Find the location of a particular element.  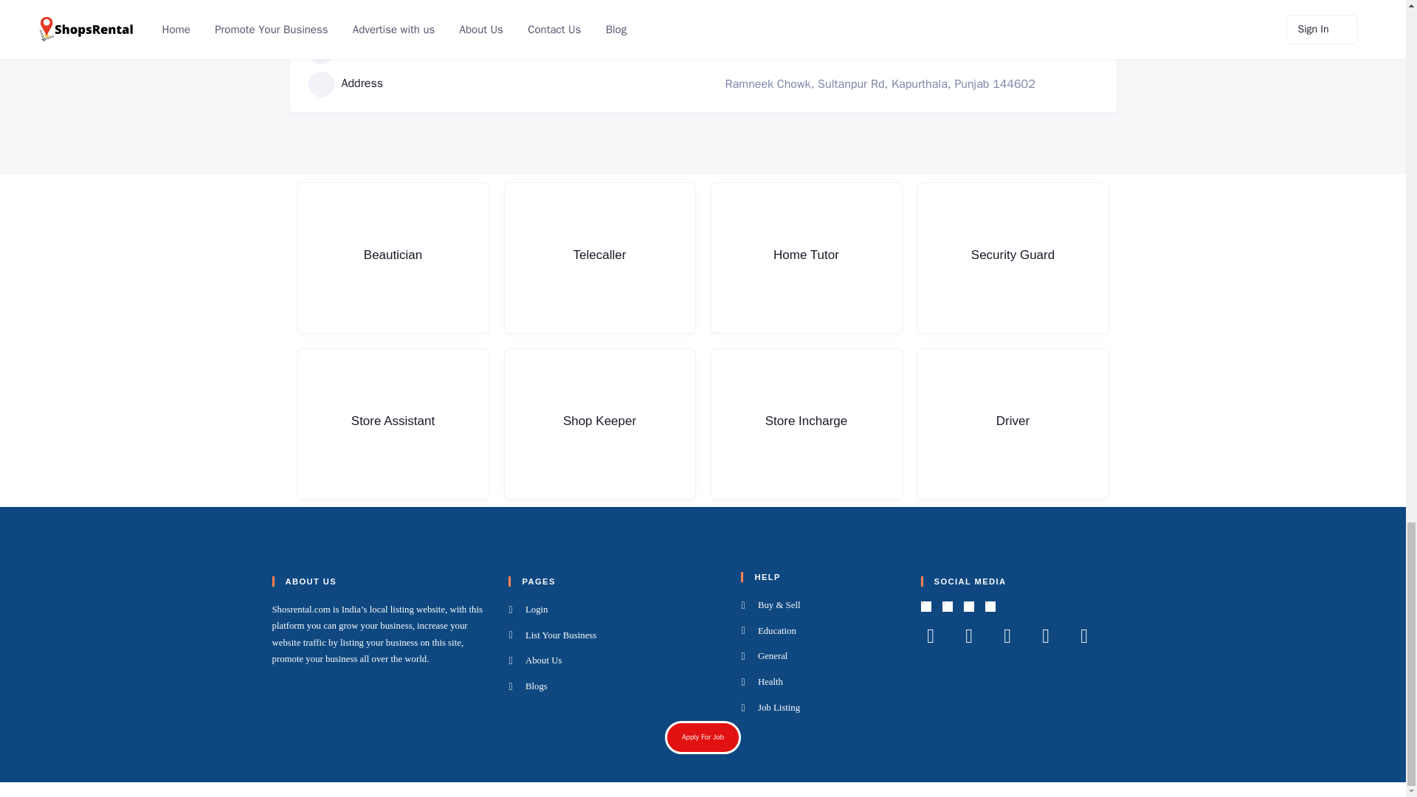

Beautician is located at coordinates (393, 258).